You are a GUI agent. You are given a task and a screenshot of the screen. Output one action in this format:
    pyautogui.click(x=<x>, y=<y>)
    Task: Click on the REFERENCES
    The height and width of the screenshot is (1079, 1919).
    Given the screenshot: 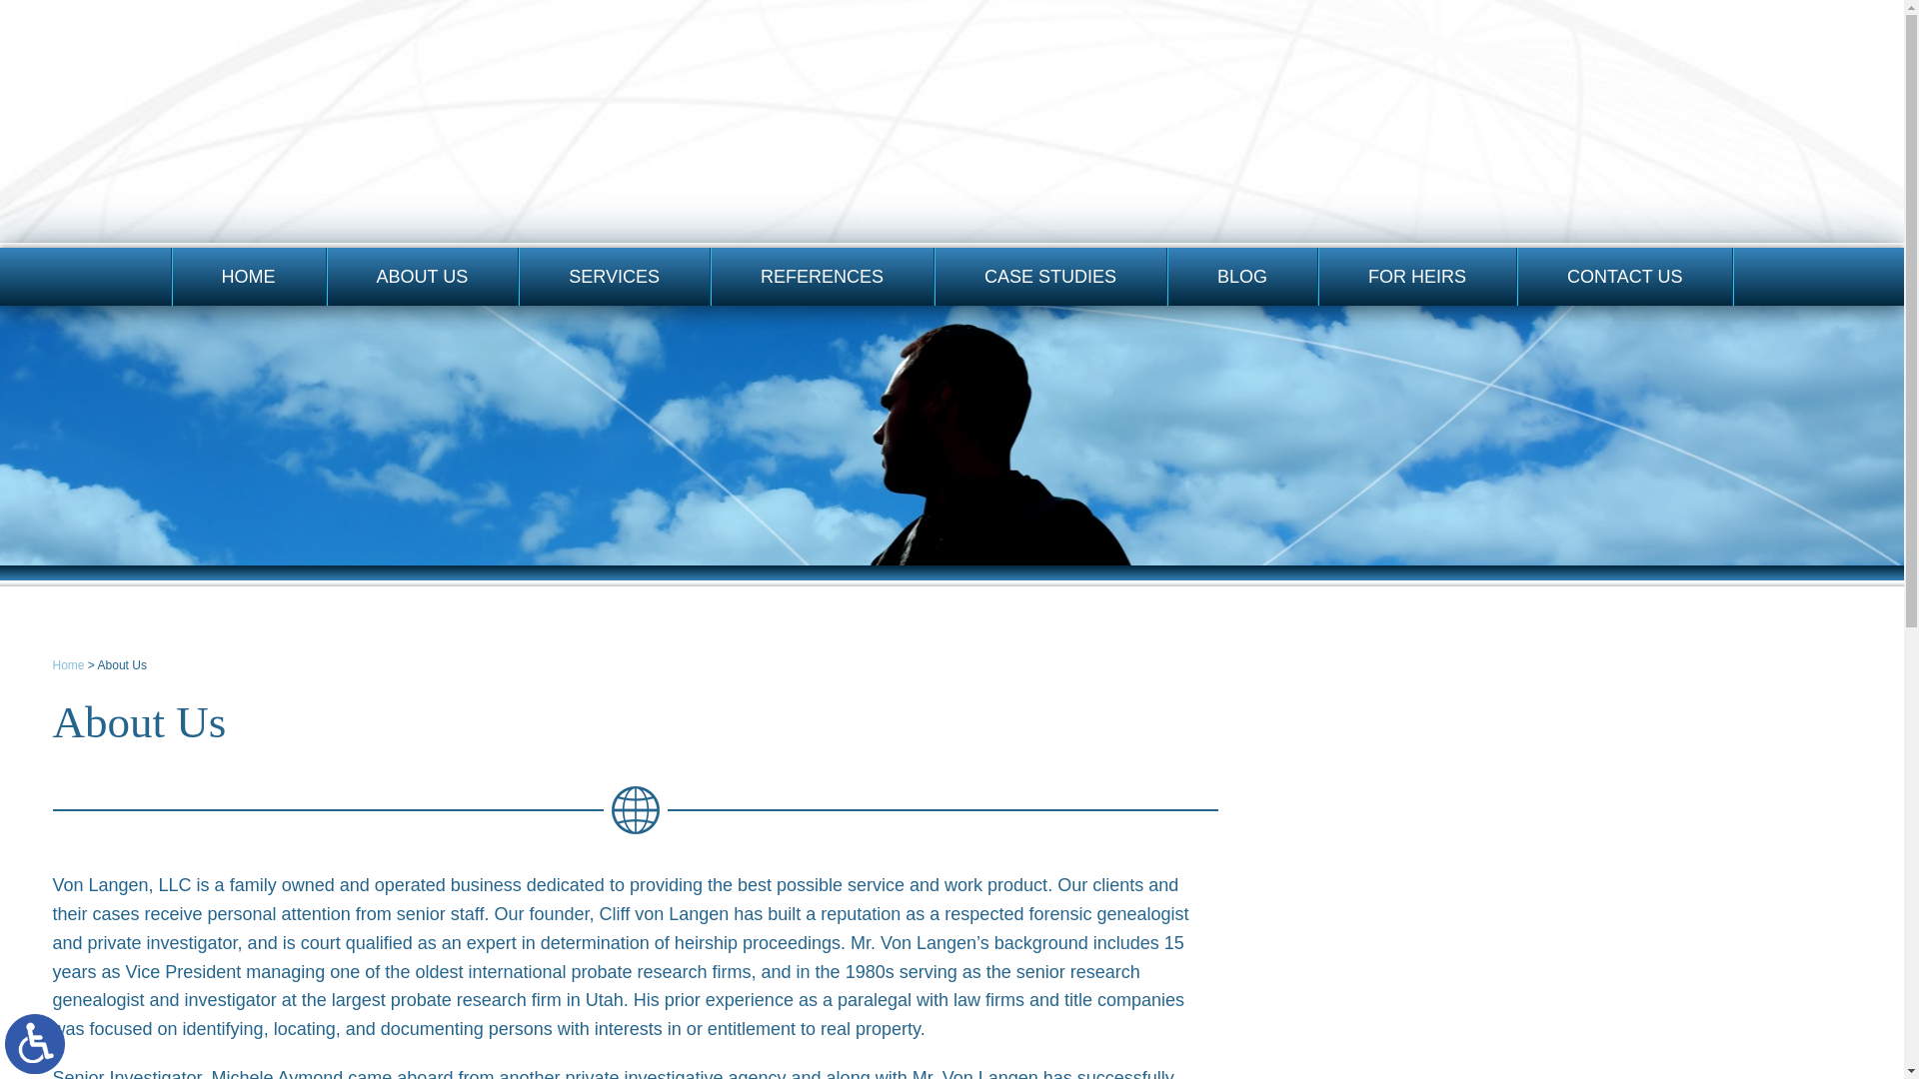 What is the action you would take?
    pyautogui.click(x=822, y=276)
    